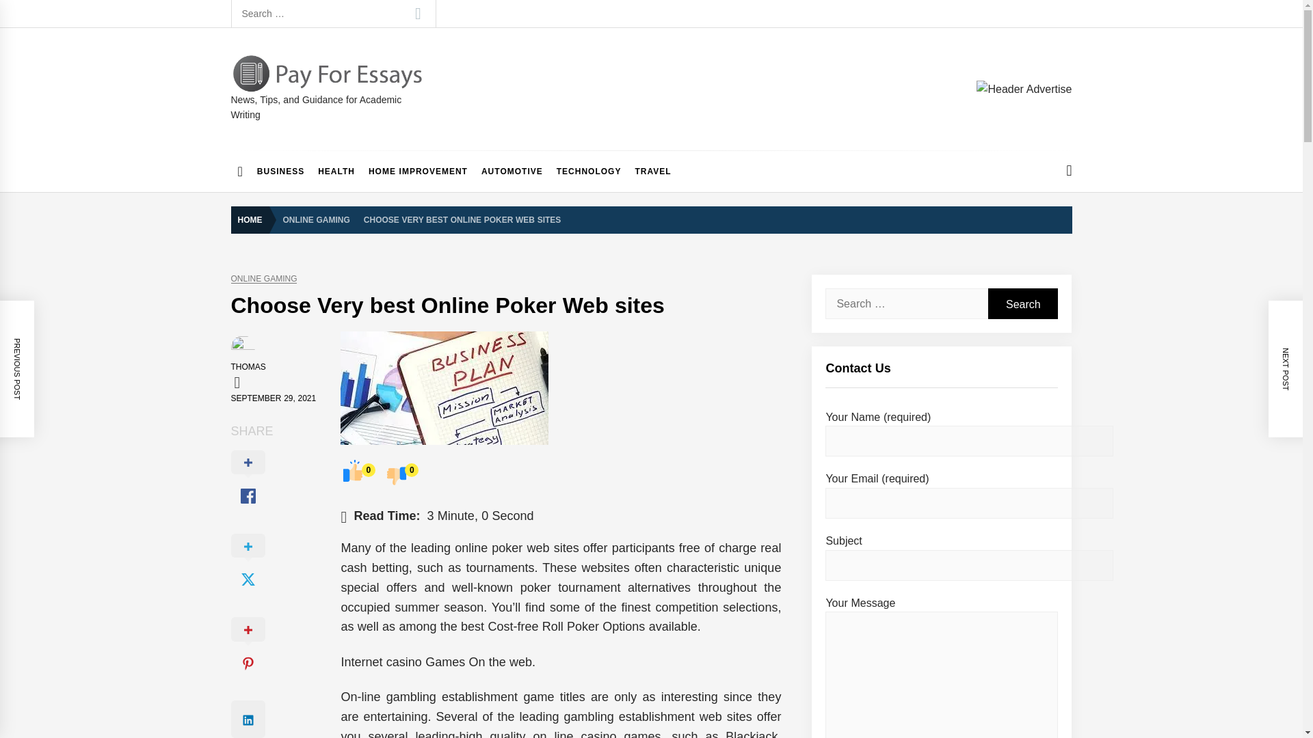  I want to click on HOME, so click(253, 220).